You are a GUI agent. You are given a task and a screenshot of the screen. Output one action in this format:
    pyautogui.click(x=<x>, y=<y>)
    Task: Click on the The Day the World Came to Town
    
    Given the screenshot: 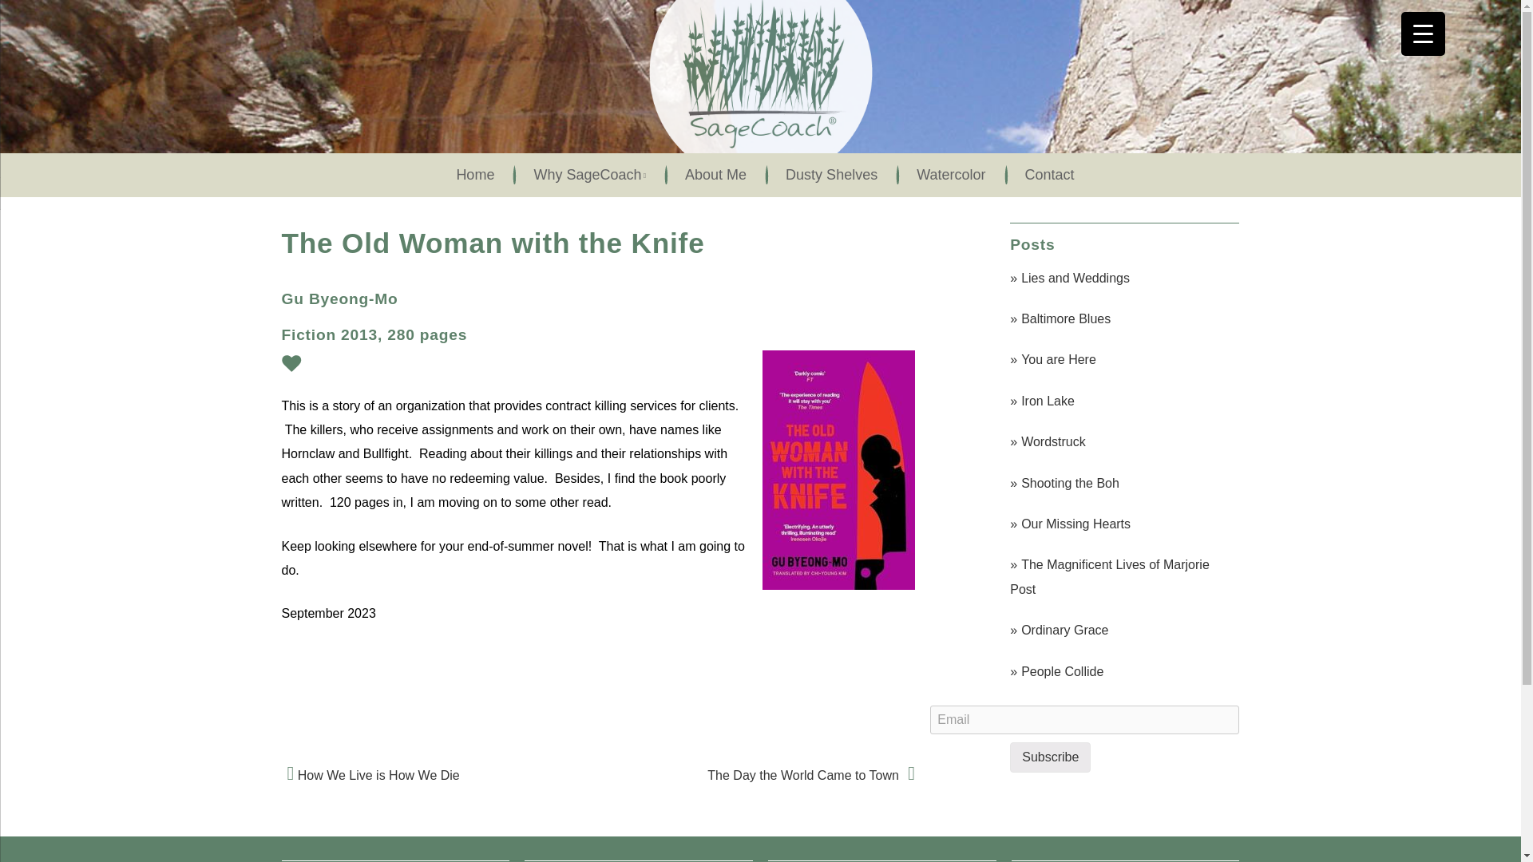 What is the action you would take?
    pyautogui.click(x=811, y=775)
    